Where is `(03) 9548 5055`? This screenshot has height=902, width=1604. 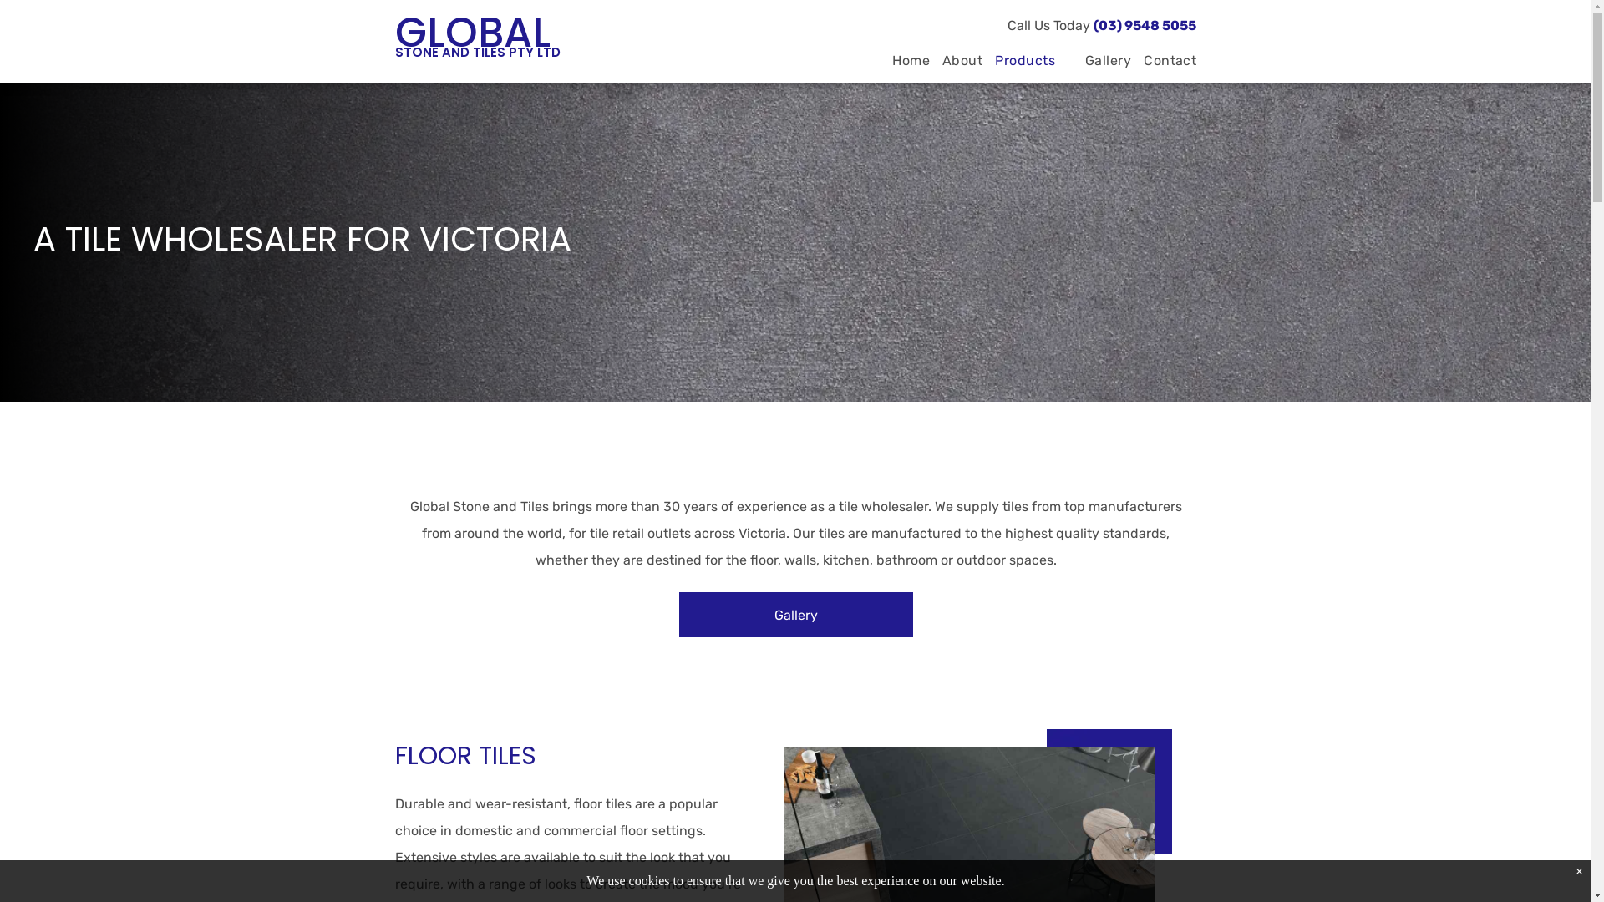 (03) 9548 5055 is located at coordinates (1145, 25).